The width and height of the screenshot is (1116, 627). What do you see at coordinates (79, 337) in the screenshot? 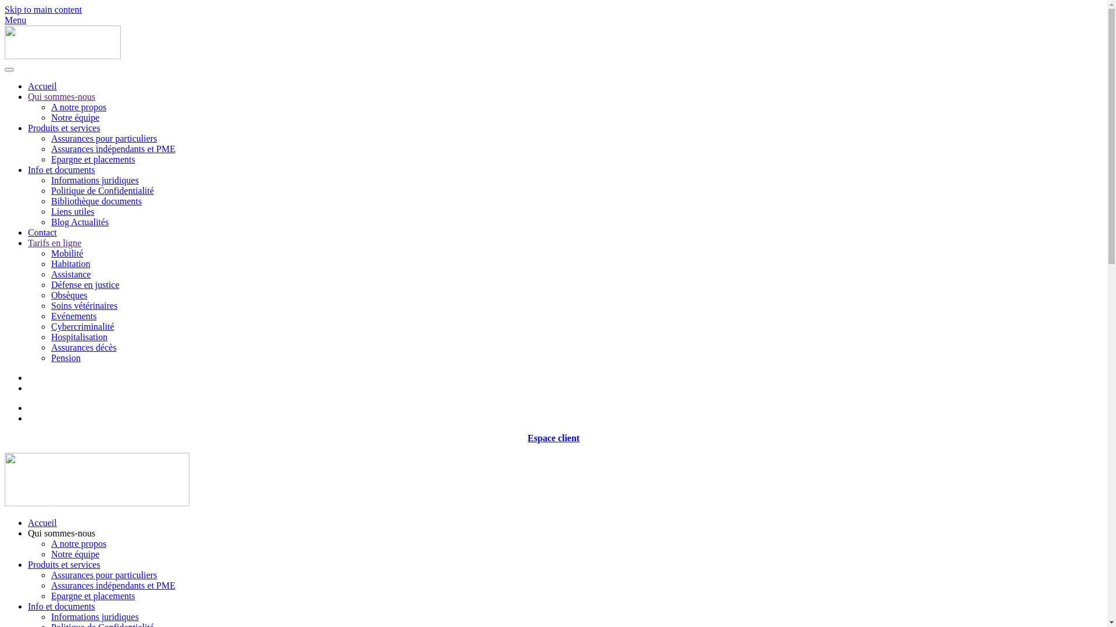
I see `Hospitalisation` at bounding box center [79, 337].